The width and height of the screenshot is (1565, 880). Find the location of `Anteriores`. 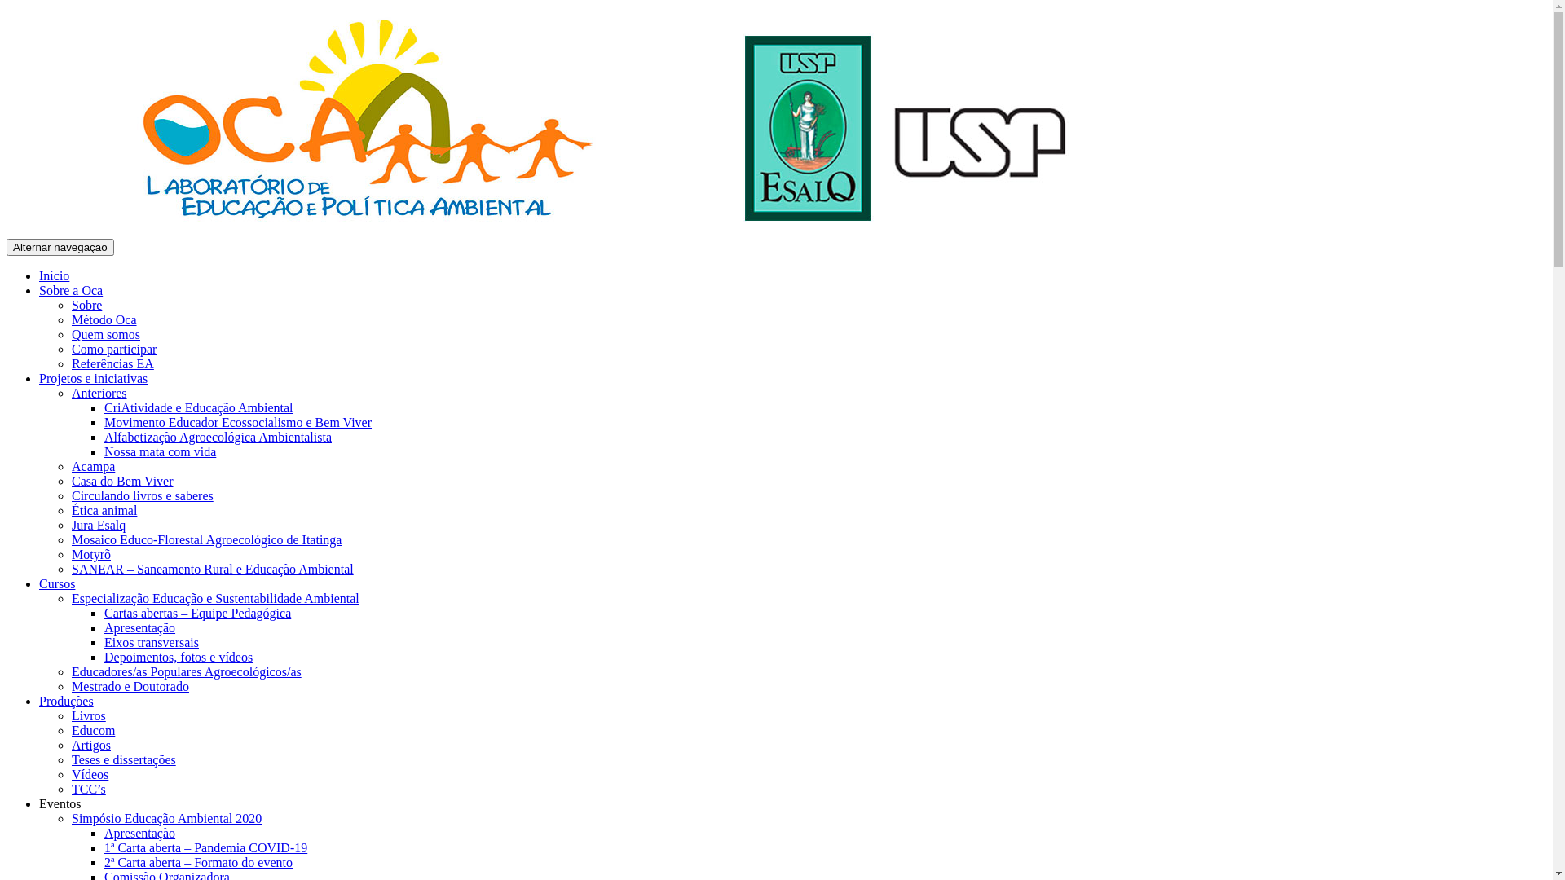

Anteriores is located at coordinates (99, 393).